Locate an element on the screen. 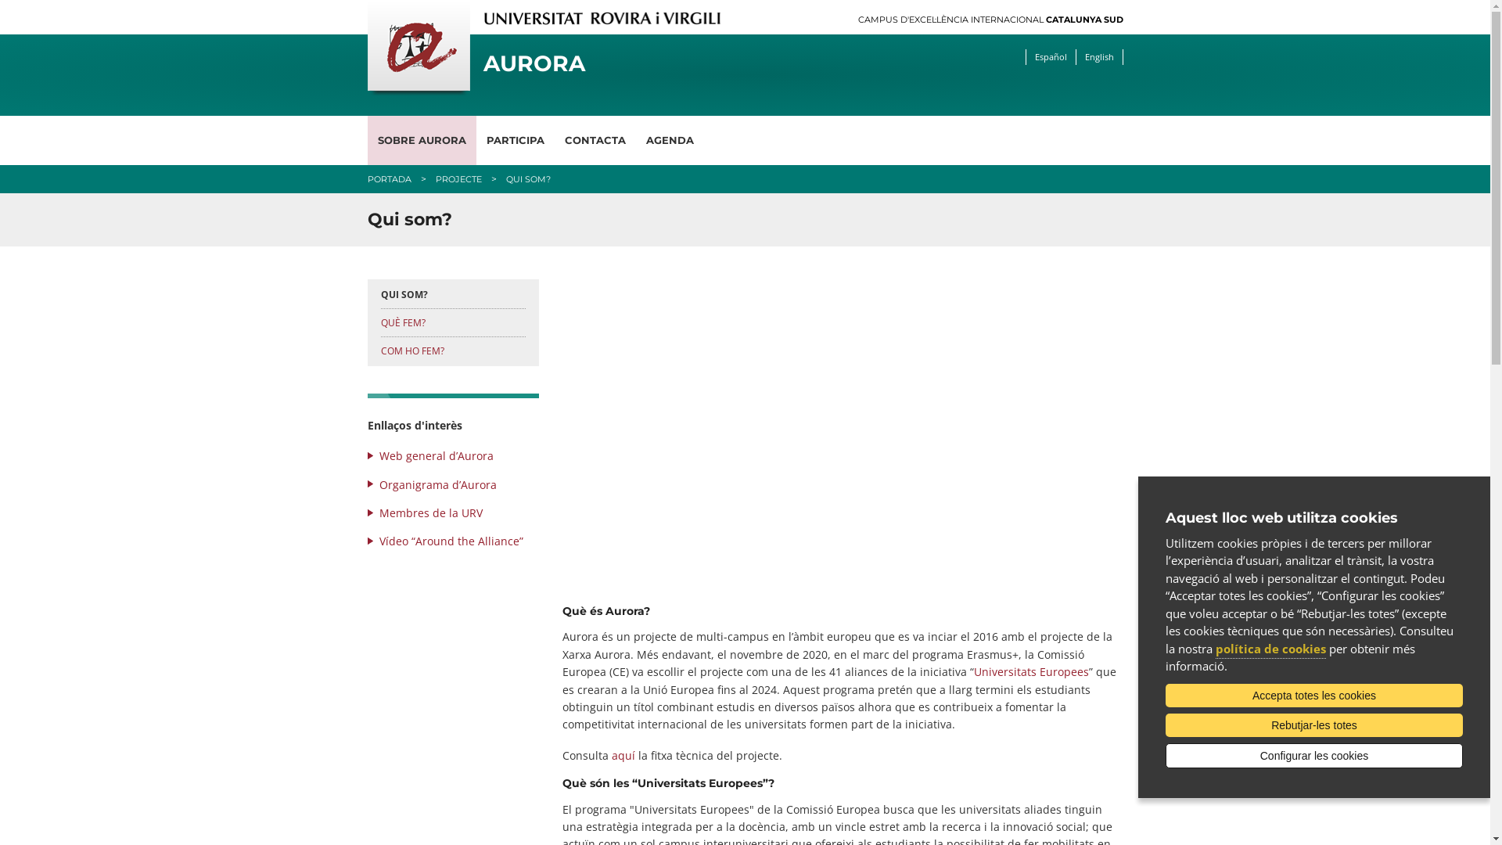 The image size is (1502, 845). COM HO FEM? is located at coordinates (411, 351).